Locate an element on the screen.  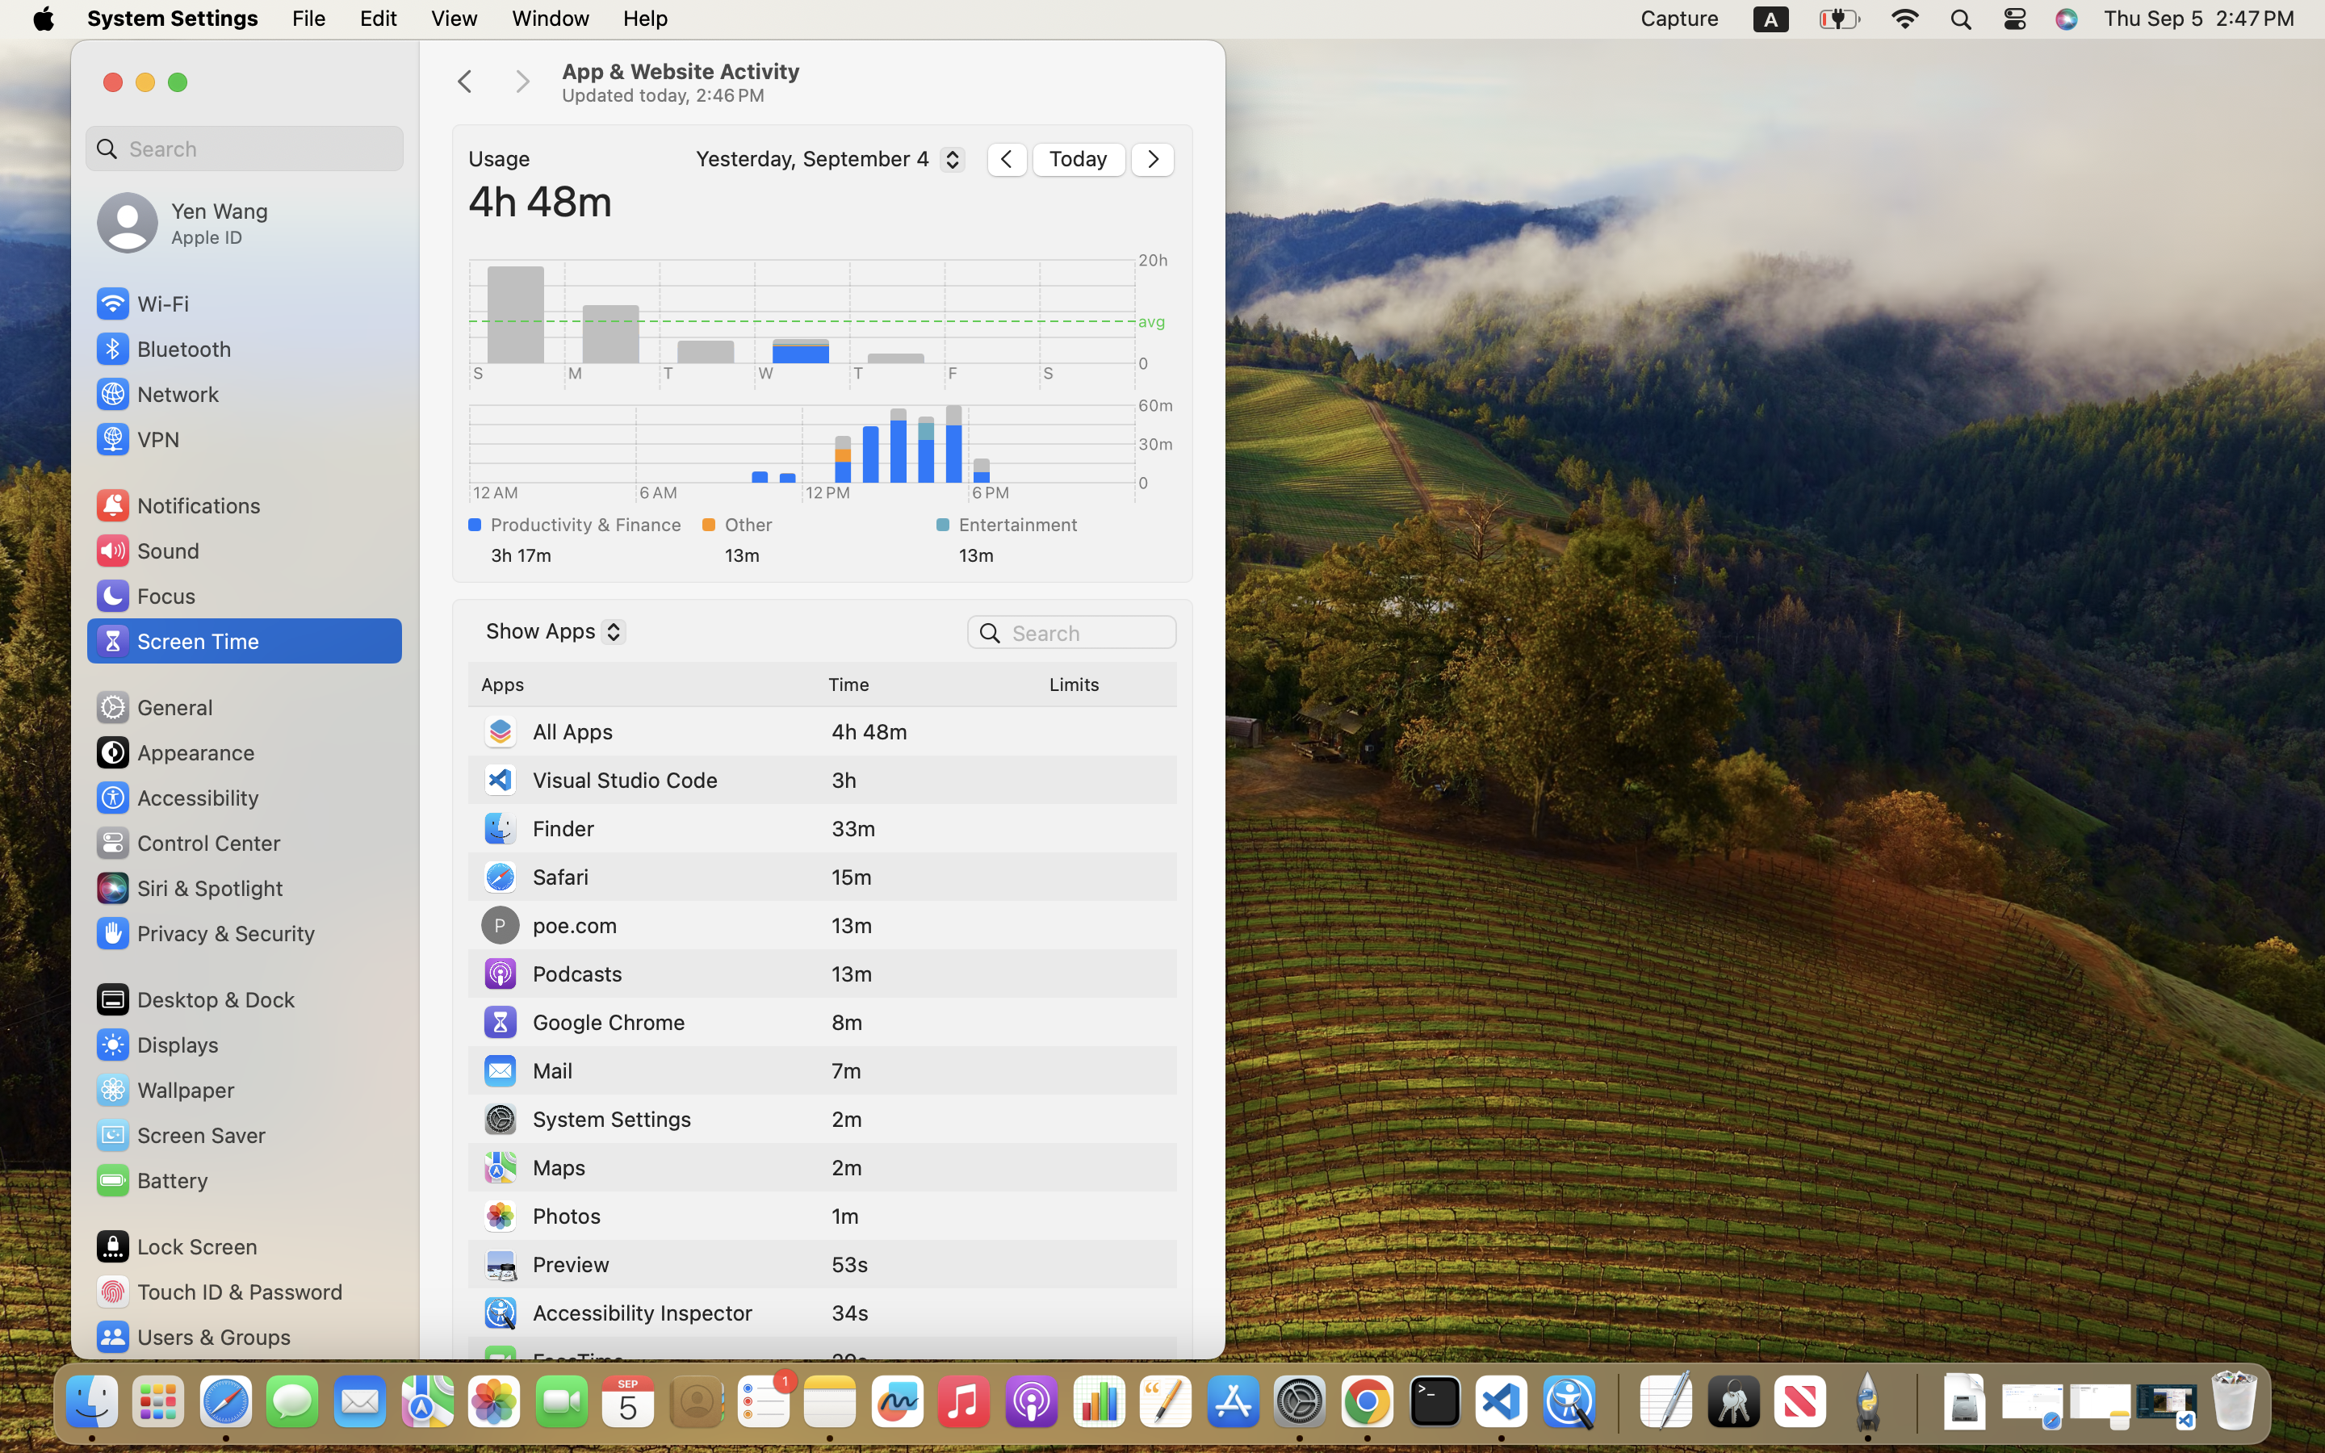
Podcasts is located at coordinates (552, 974).